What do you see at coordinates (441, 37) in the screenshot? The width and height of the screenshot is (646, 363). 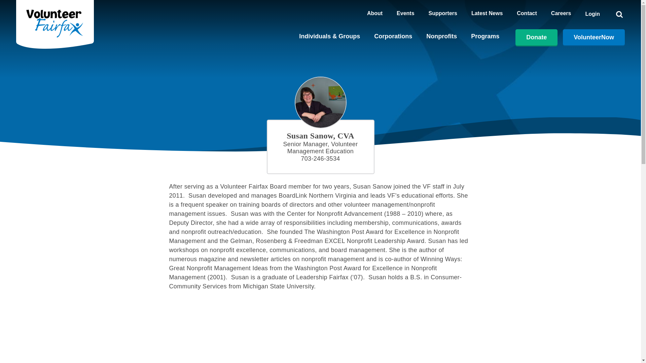 I see `Nonprofits` at bounding box center [441, 37].